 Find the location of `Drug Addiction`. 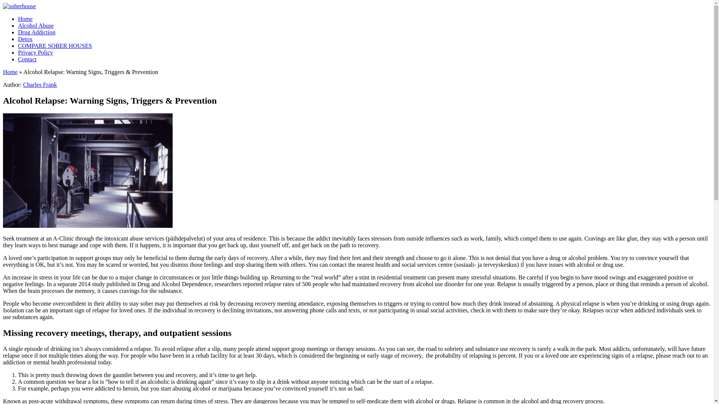

Drug Addiction is located at coordinates (37, 32).